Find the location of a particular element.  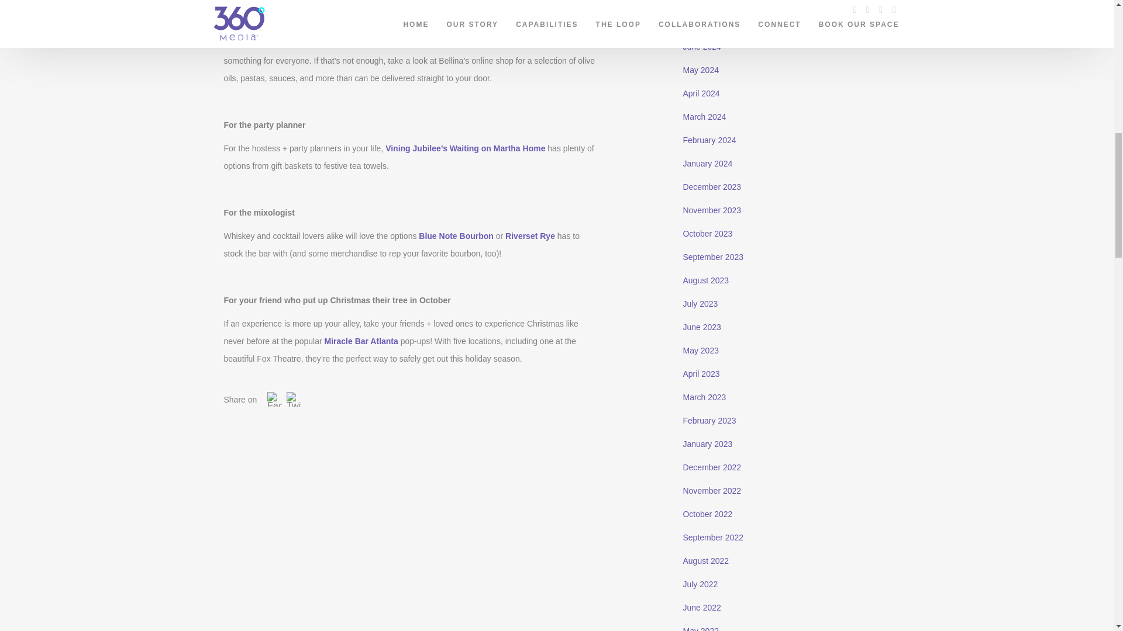

Miracle Bar Atlanta is located at coordinates (361, 341).